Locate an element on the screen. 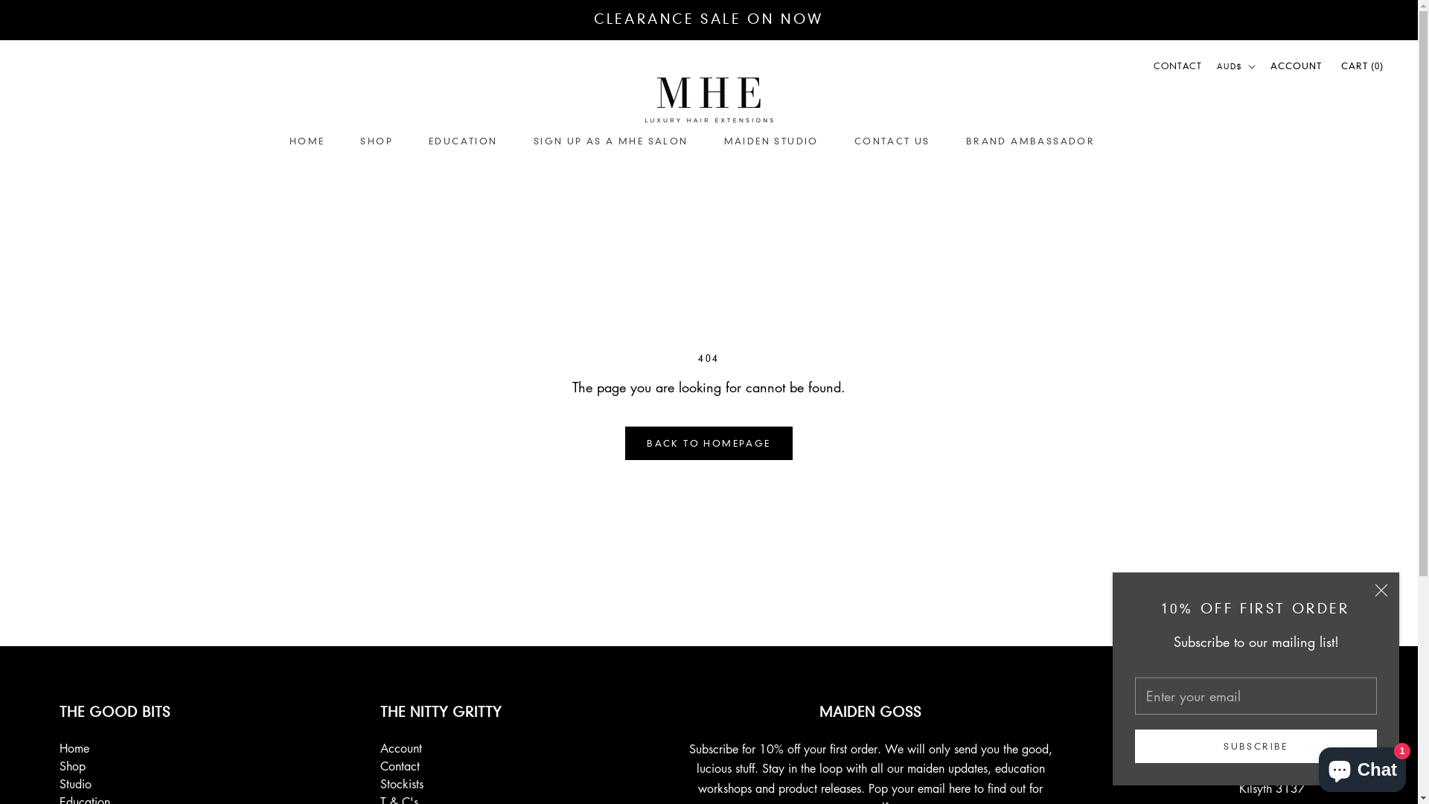  CRC is located at coordinates (1264, 533).